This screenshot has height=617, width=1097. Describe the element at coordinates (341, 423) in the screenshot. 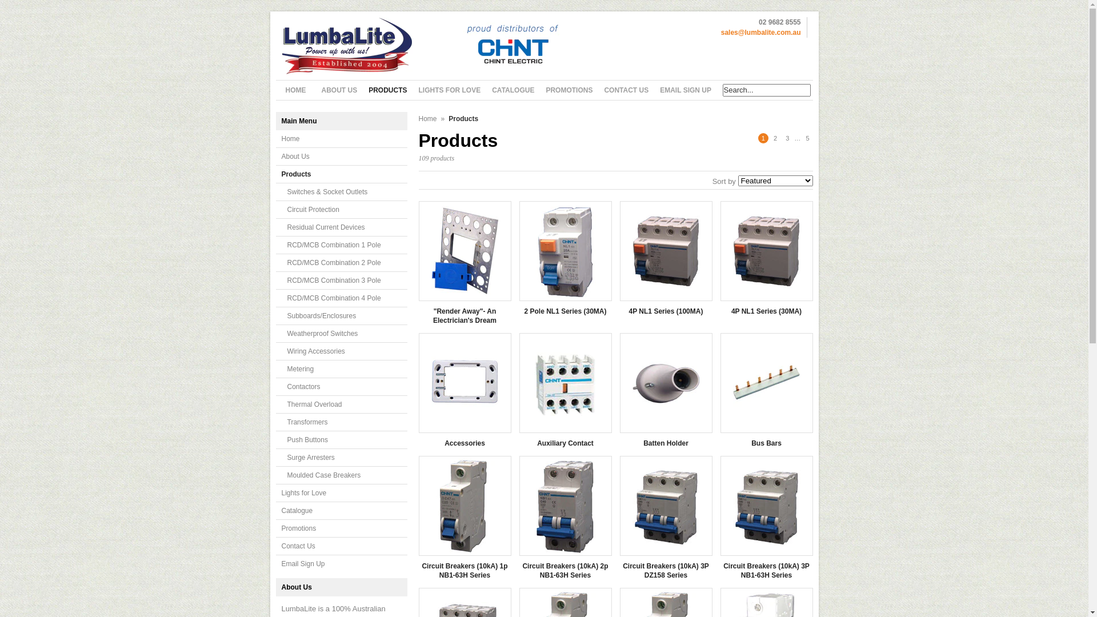

I see `Transformers` at that location.